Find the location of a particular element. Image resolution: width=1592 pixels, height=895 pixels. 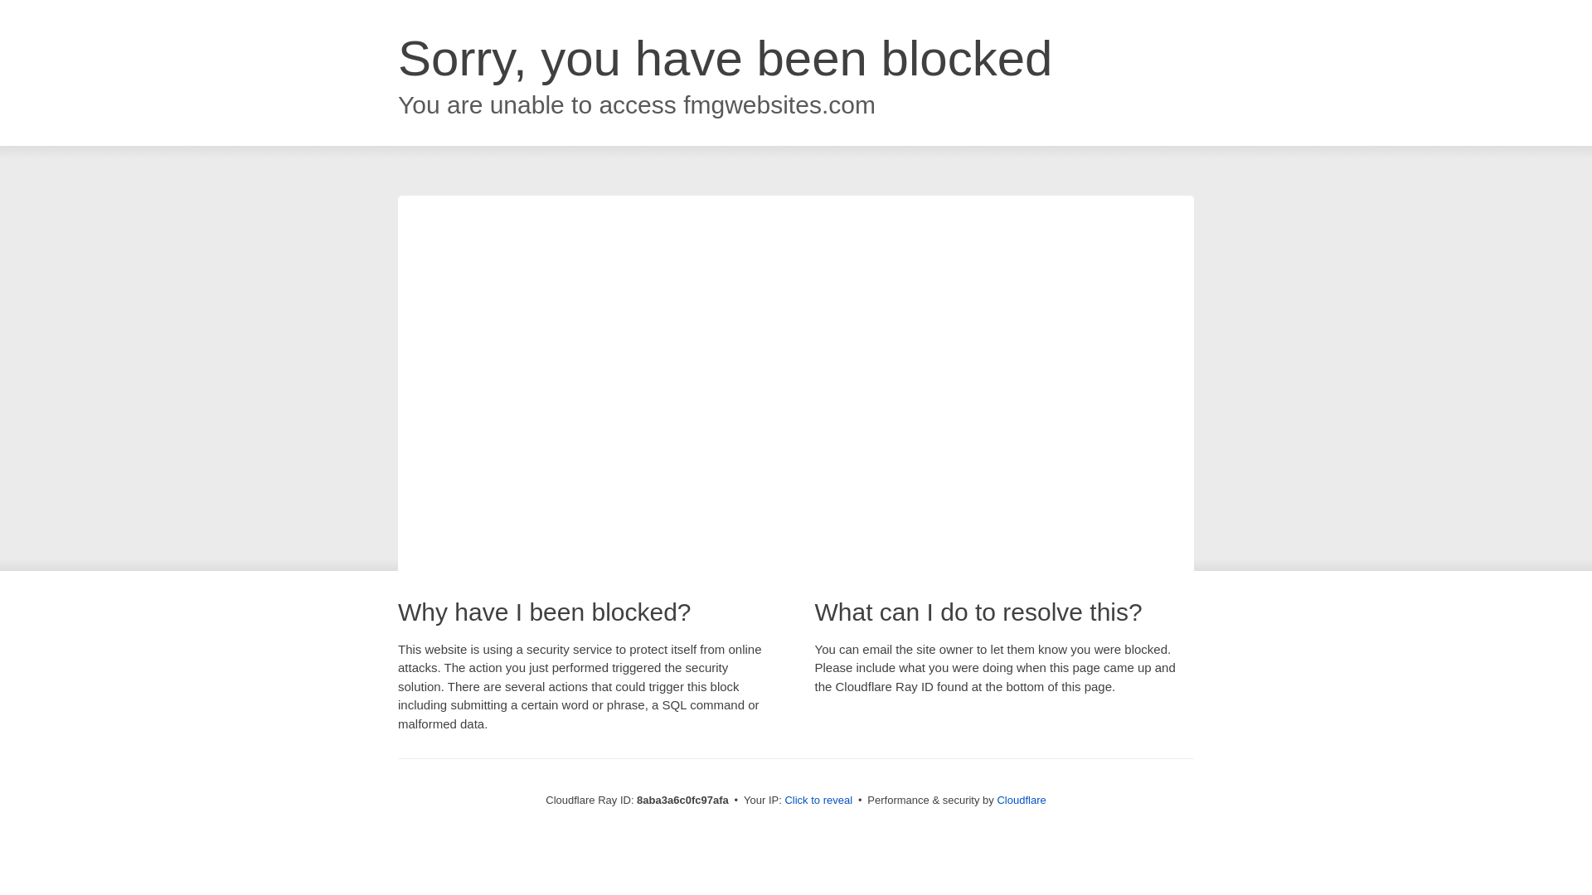

Click to reveal is located at coordinates (818, 801).